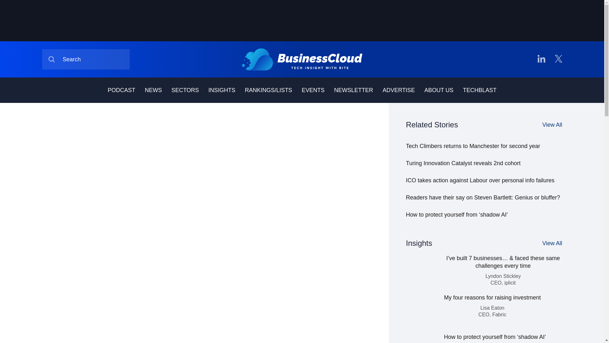 Image resolution: width=609 pixels, height=343 pixels. I want to click on ADVERTISE, so click(398, 90).